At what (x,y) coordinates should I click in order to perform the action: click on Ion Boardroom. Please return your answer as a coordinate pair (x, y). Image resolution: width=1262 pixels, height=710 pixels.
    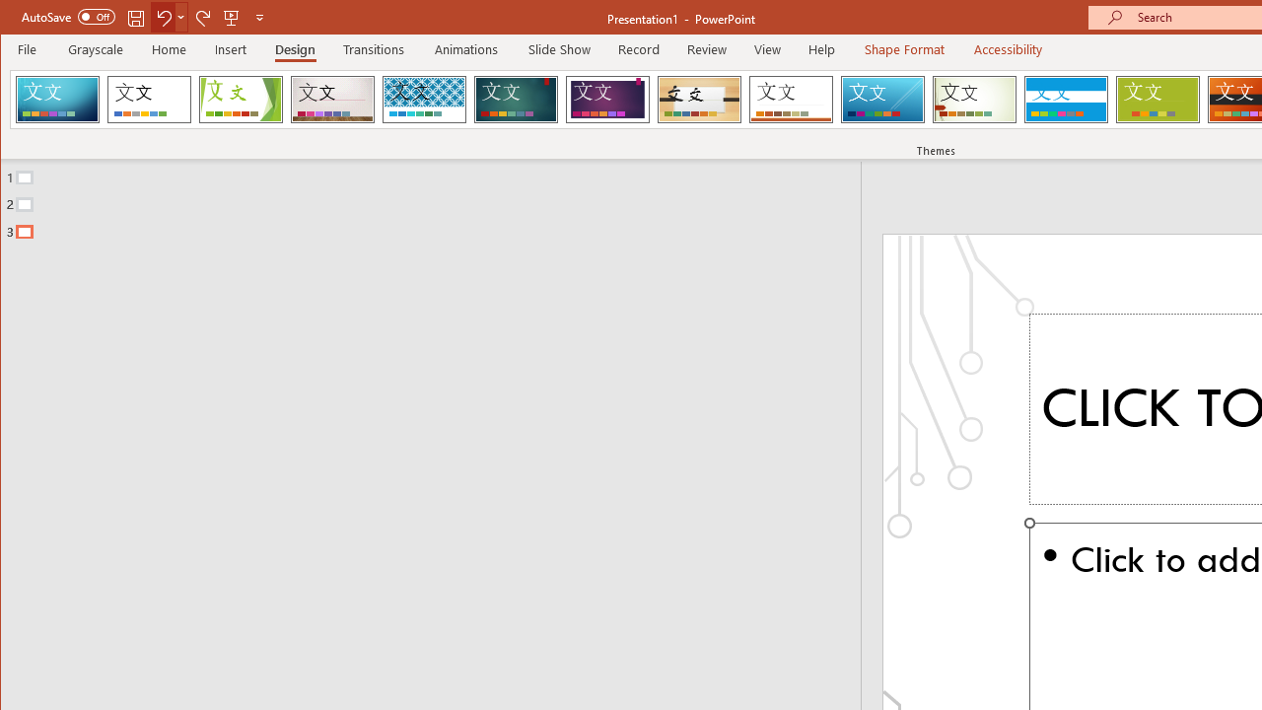
    Looking at the image, I should click on (607, 99).